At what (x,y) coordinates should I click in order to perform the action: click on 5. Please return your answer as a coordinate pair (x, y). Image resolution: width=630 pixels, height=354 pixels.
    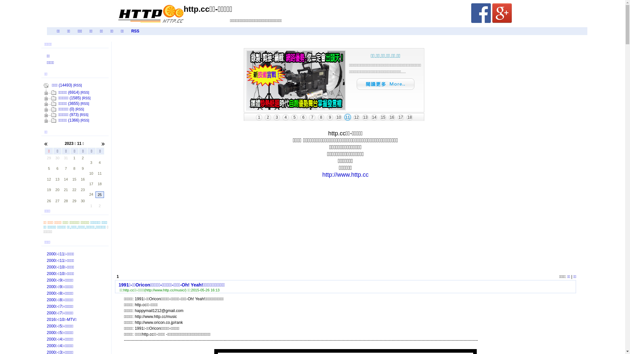
    Looking at the image, I should click on (49, 168).